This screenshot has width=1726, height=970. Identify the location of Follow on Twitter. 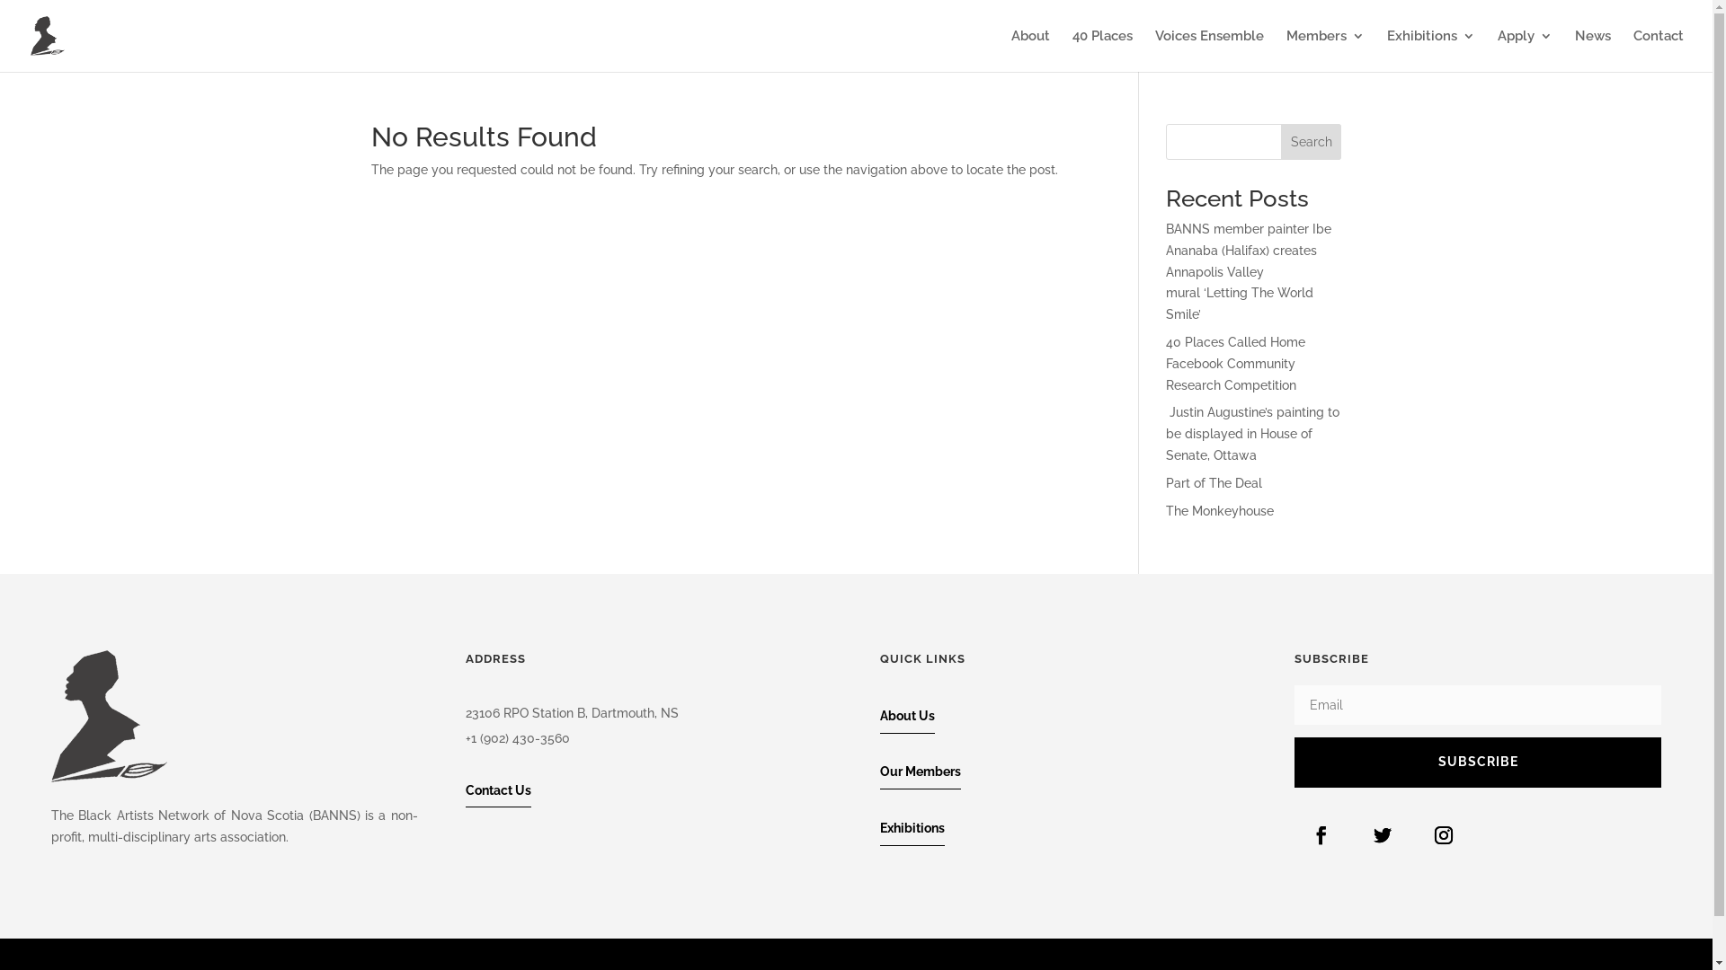
(1383, 835).